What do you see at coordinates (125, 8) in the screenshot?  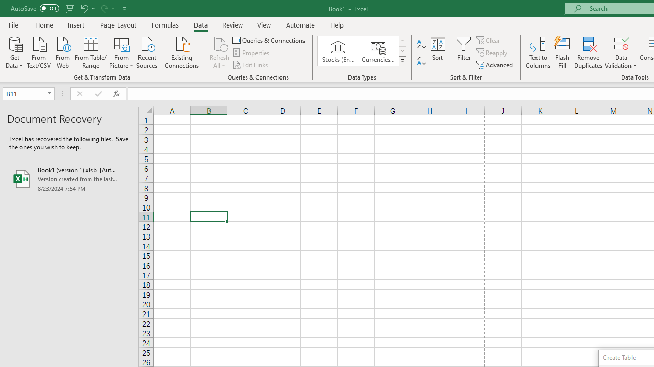 I see `Customize Quick Access Toolbar` at bounding box center [125, 8].